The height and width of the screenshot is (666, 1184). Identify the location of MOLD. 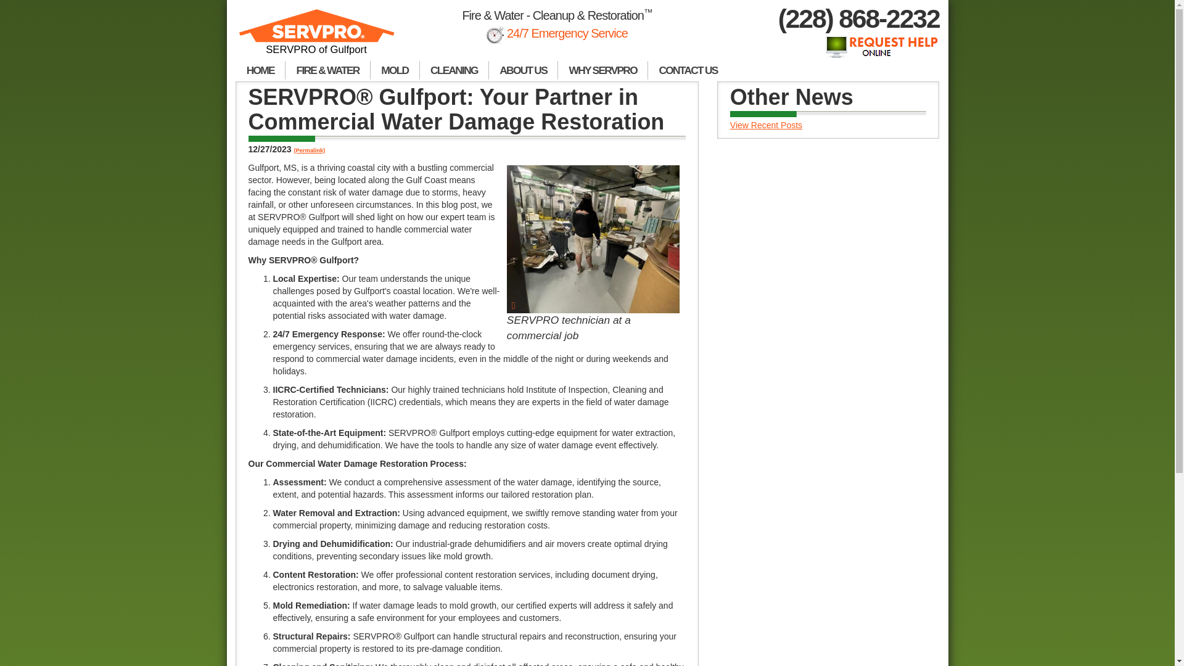
(395, 70).